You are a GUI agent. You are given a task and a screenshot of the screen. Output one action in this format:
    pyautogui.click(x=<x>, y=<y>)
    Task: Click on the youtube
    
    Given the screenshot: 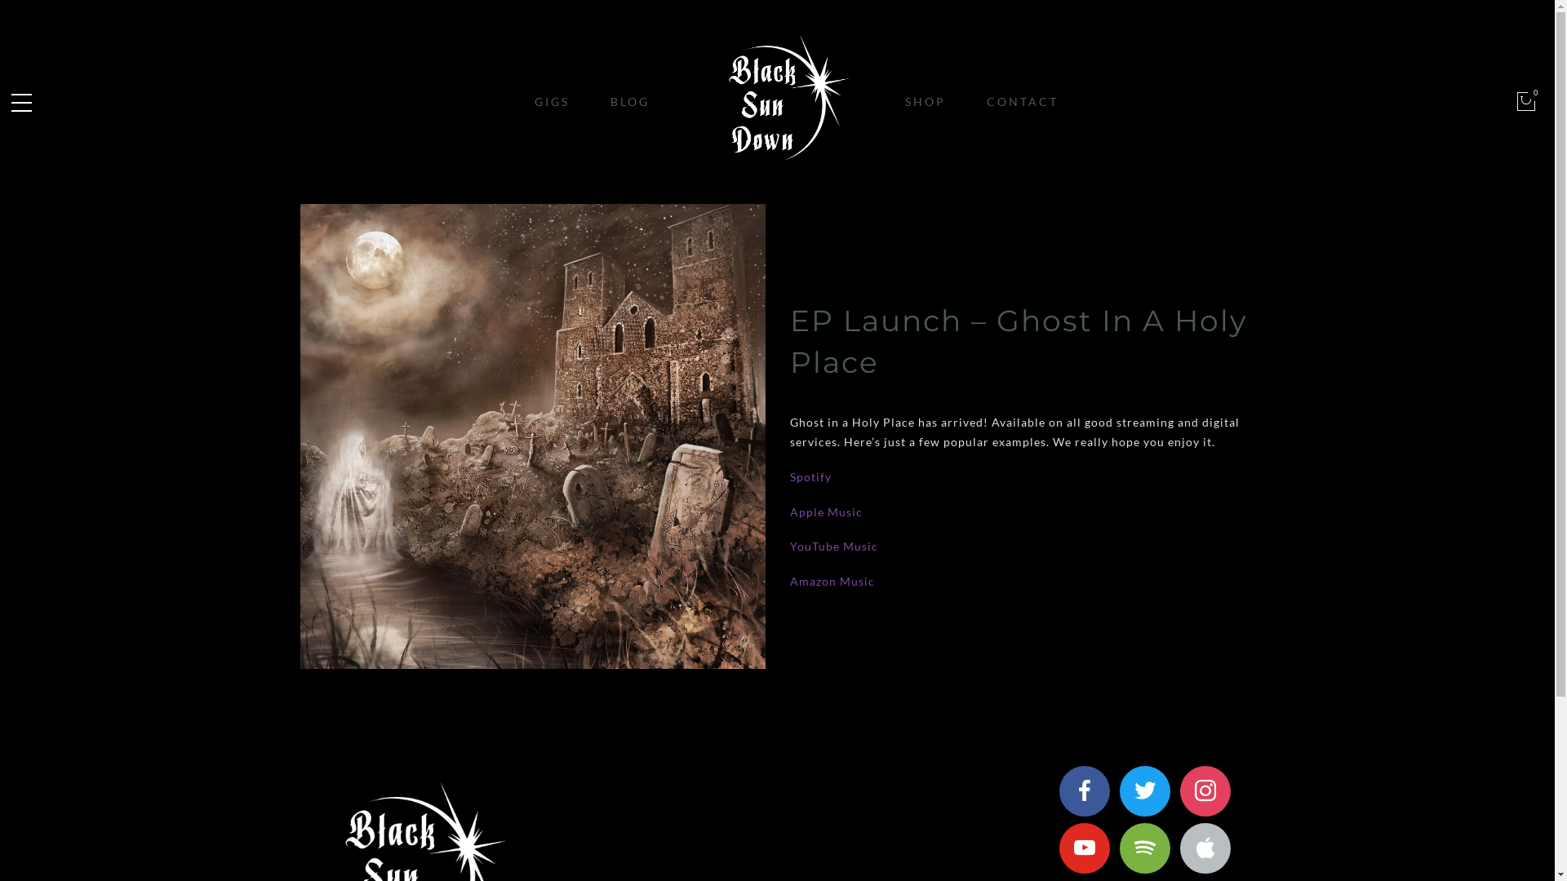 What is the action you would take?
    pyautogui.click(x=1085, y=847)
    